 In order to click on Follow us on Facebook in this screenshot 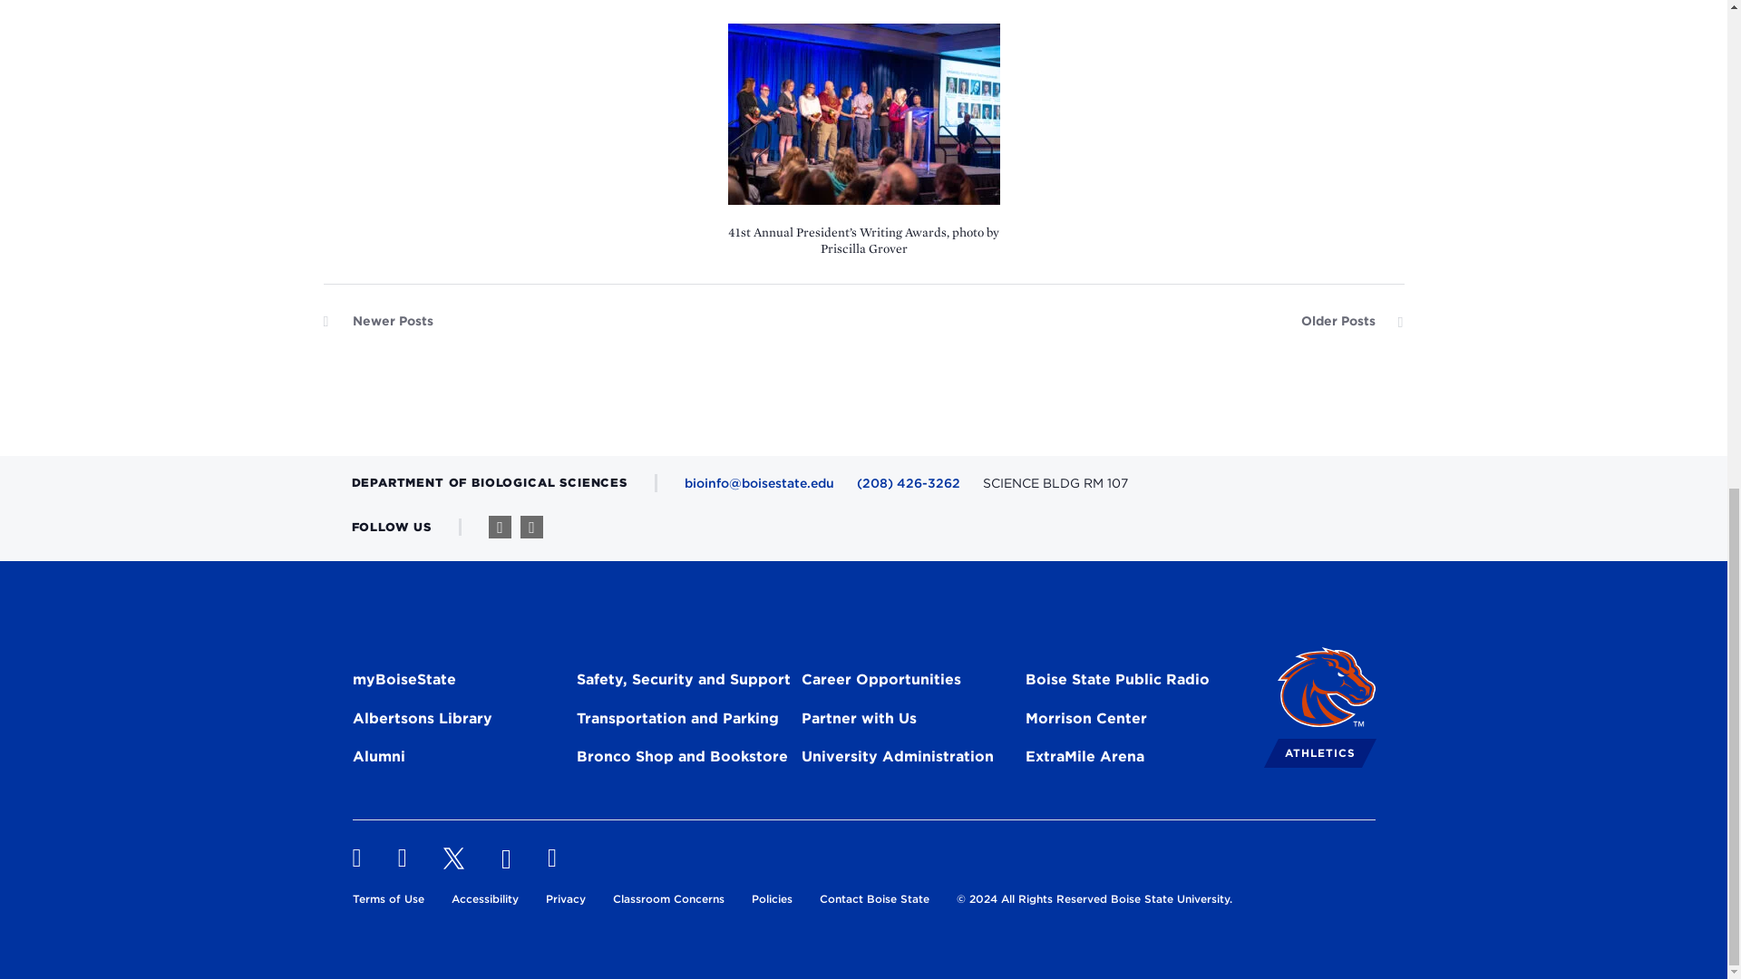, I will do `click(501, 528)`.